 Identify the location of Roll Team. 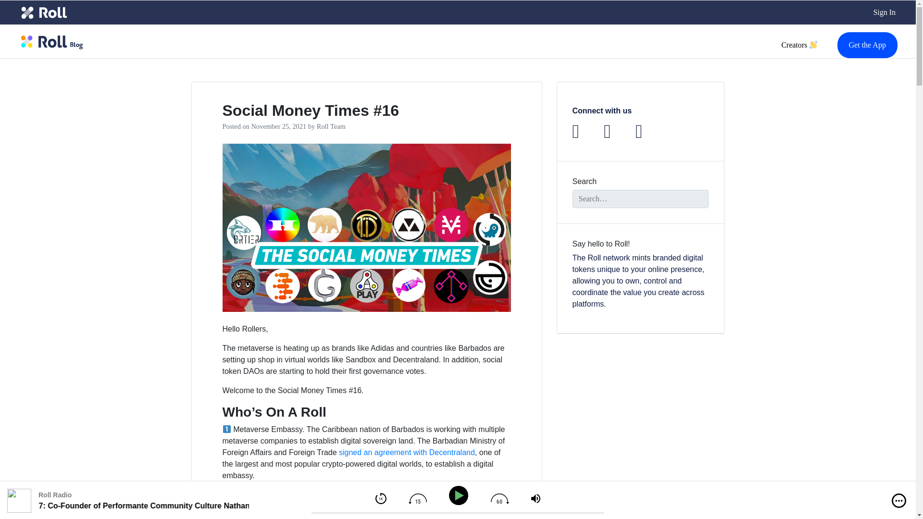
(331, 126).